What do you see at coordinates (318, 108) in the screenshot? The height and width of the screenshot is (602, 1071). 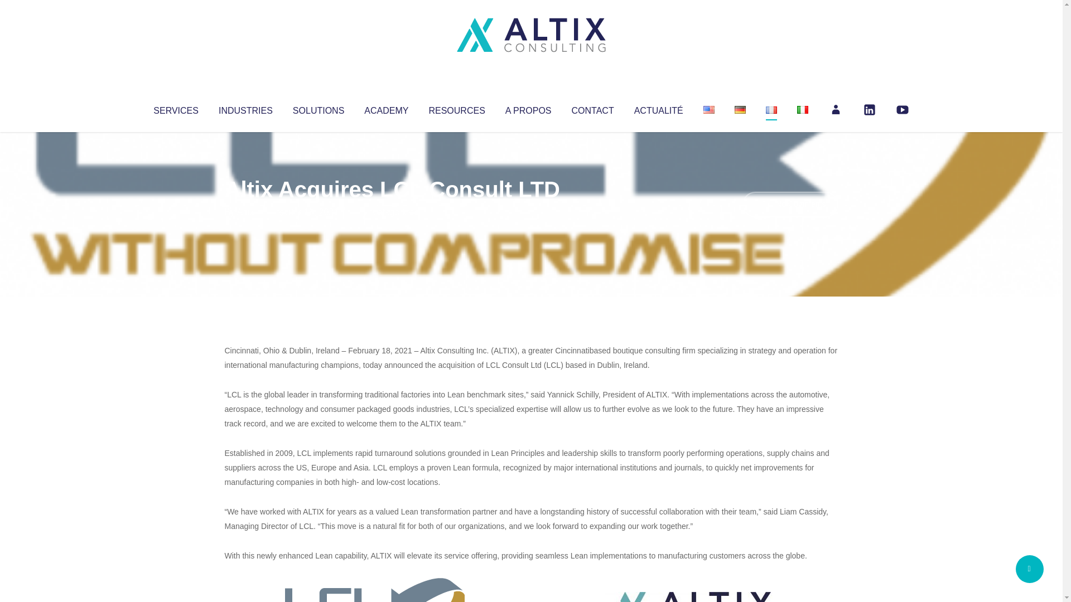 I see `SOLUTIONS` at bounding box center [318, 108].